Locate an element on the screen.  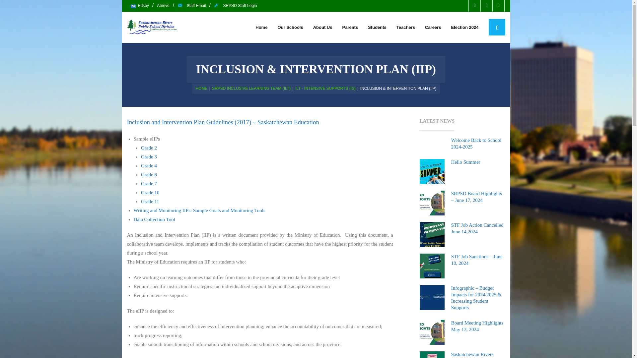
SRPSD Staff Login is located at coordinates (235, 6).